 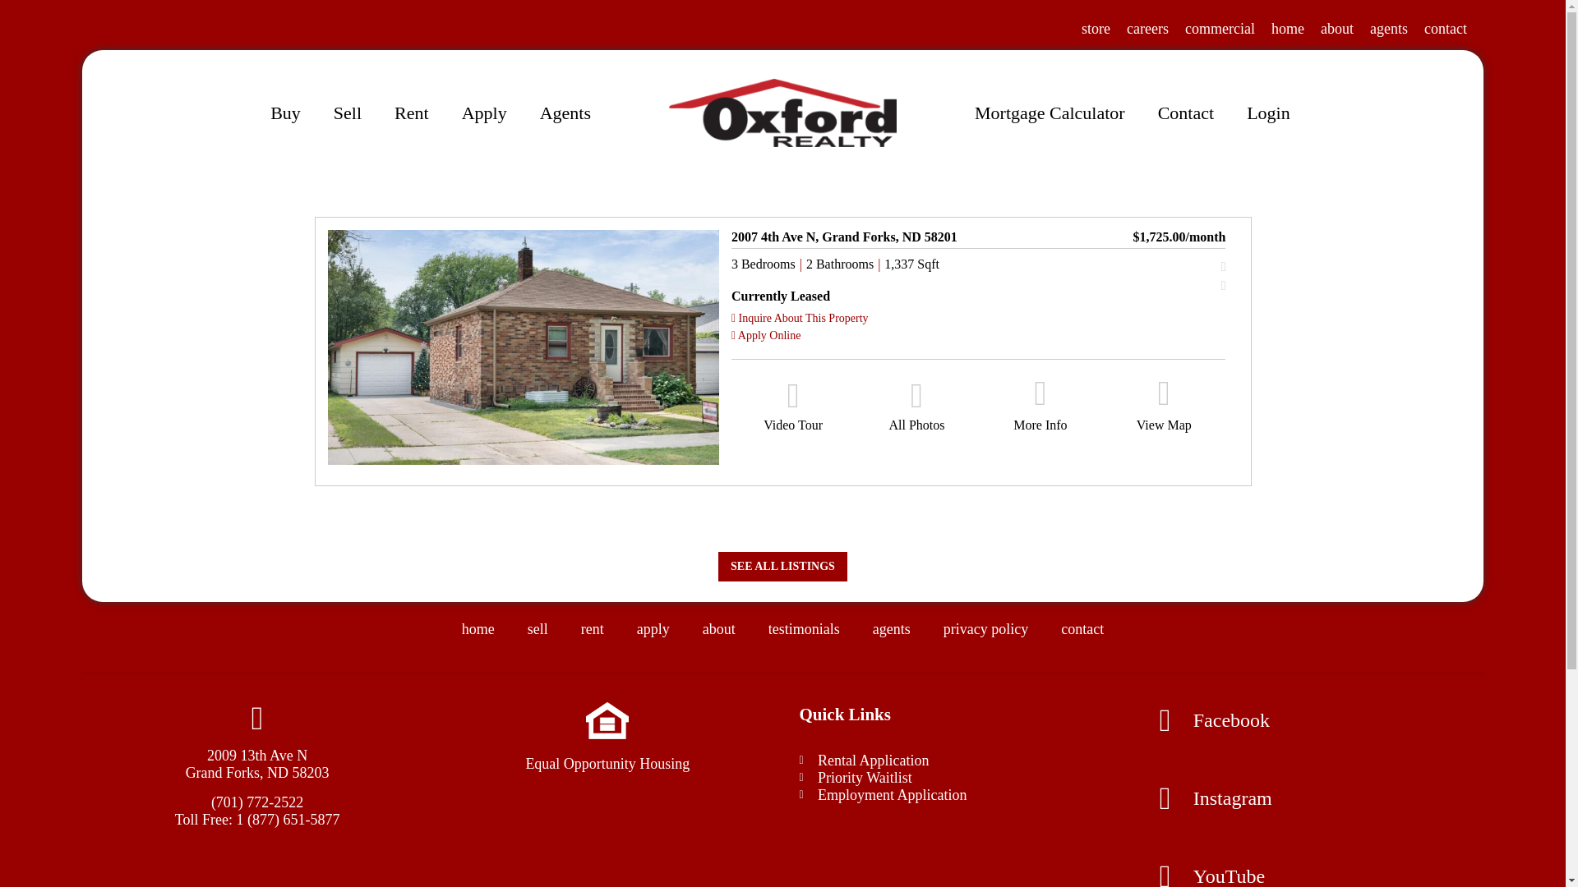 What do you see at coordinates (1268, 113) in the screenshot?
I see `Login` at bounding box center [1268, 113].